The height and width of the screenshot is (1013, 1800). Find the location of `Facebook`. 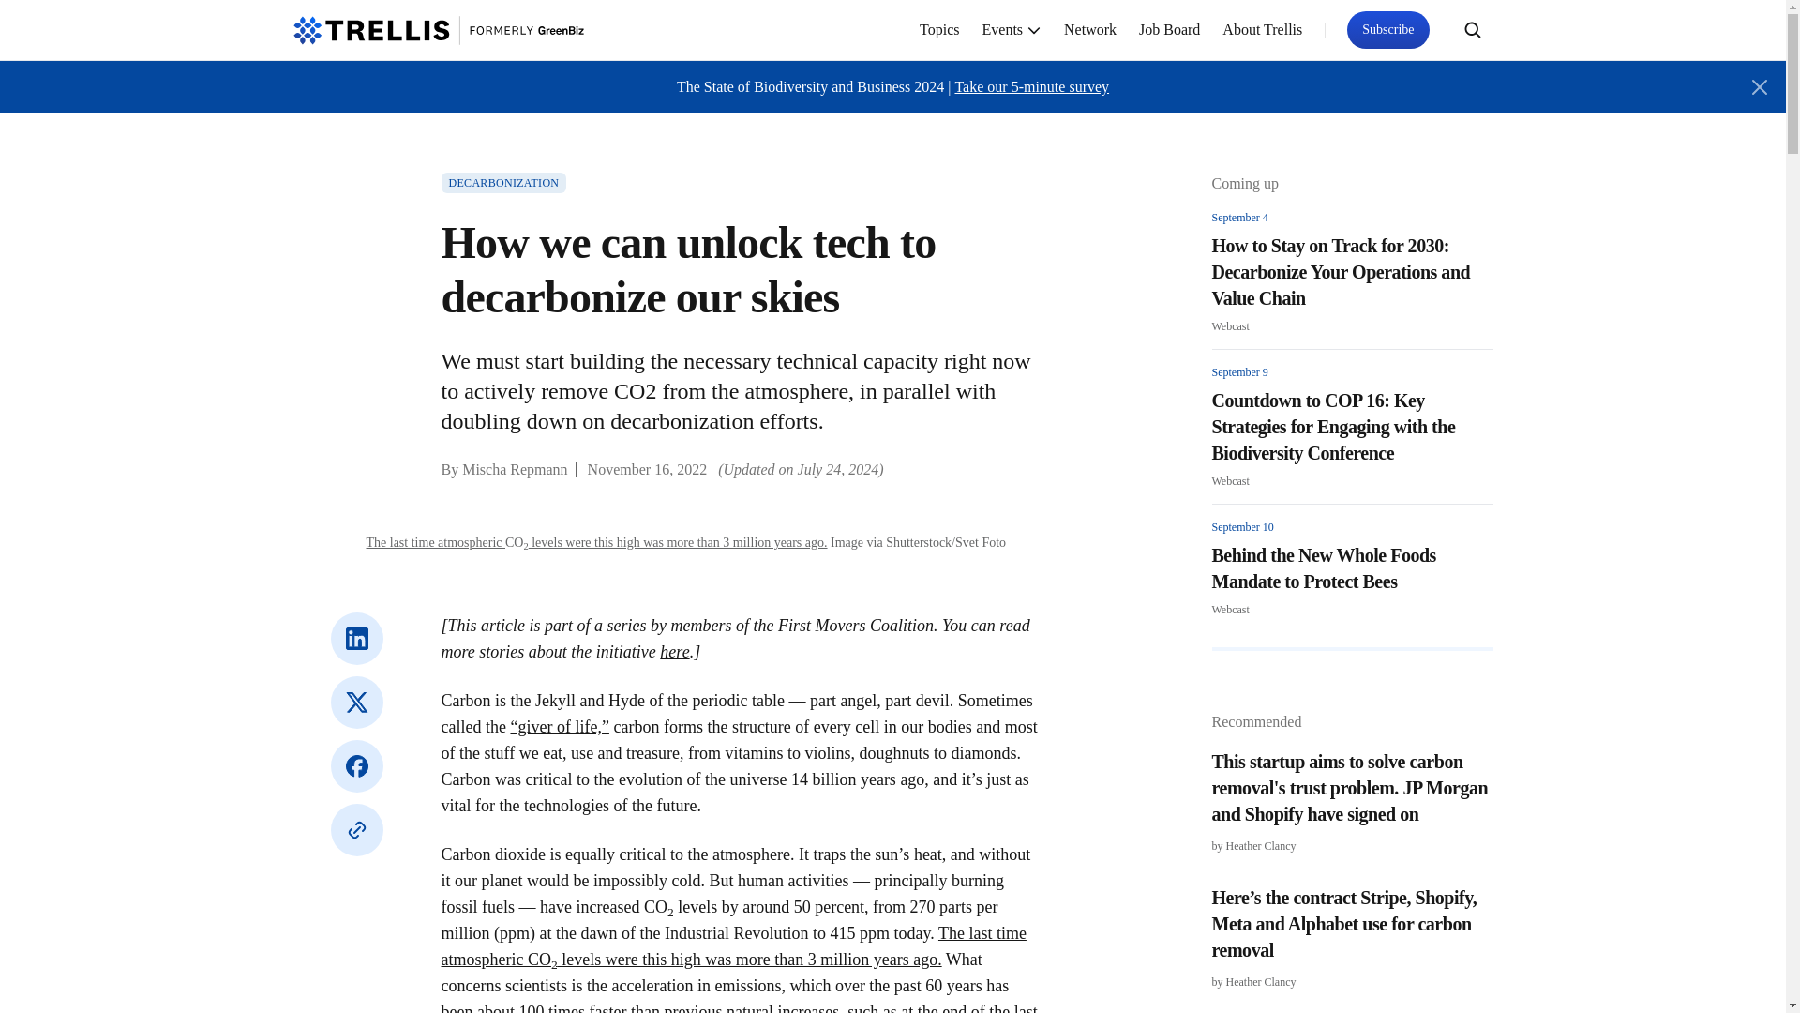

Facebook is located at coordinates (355, 765).